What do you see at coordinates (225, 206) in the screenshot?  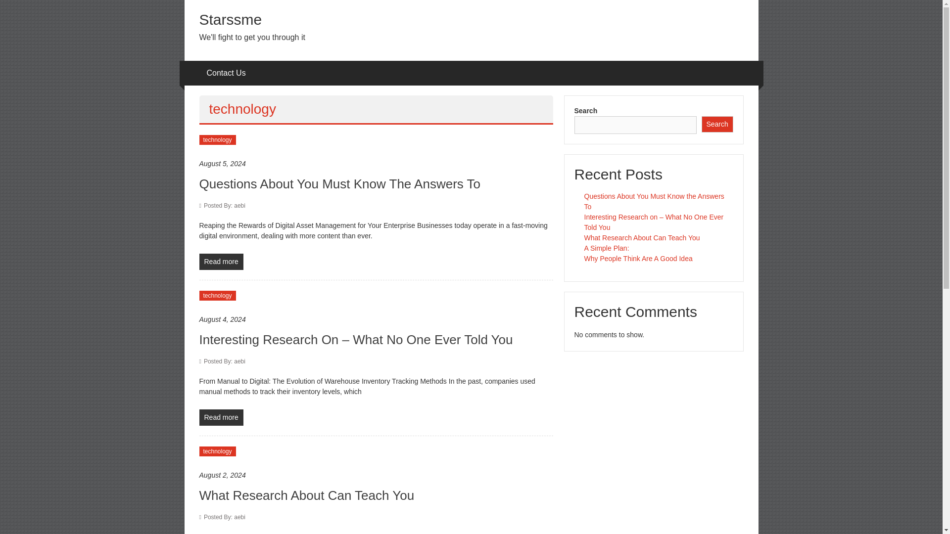 I see `aebi` at bounding box center [225, 206].